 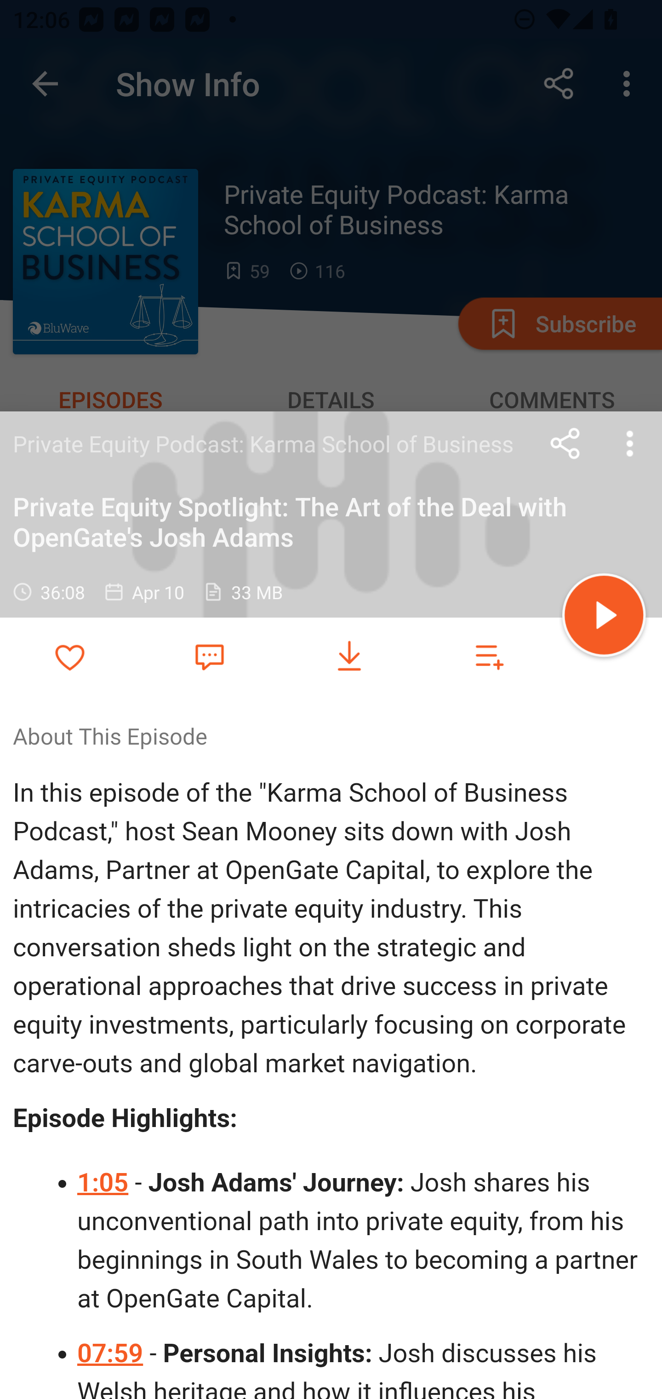 I want to click on Add to playlist, so click(x=489, y=656).